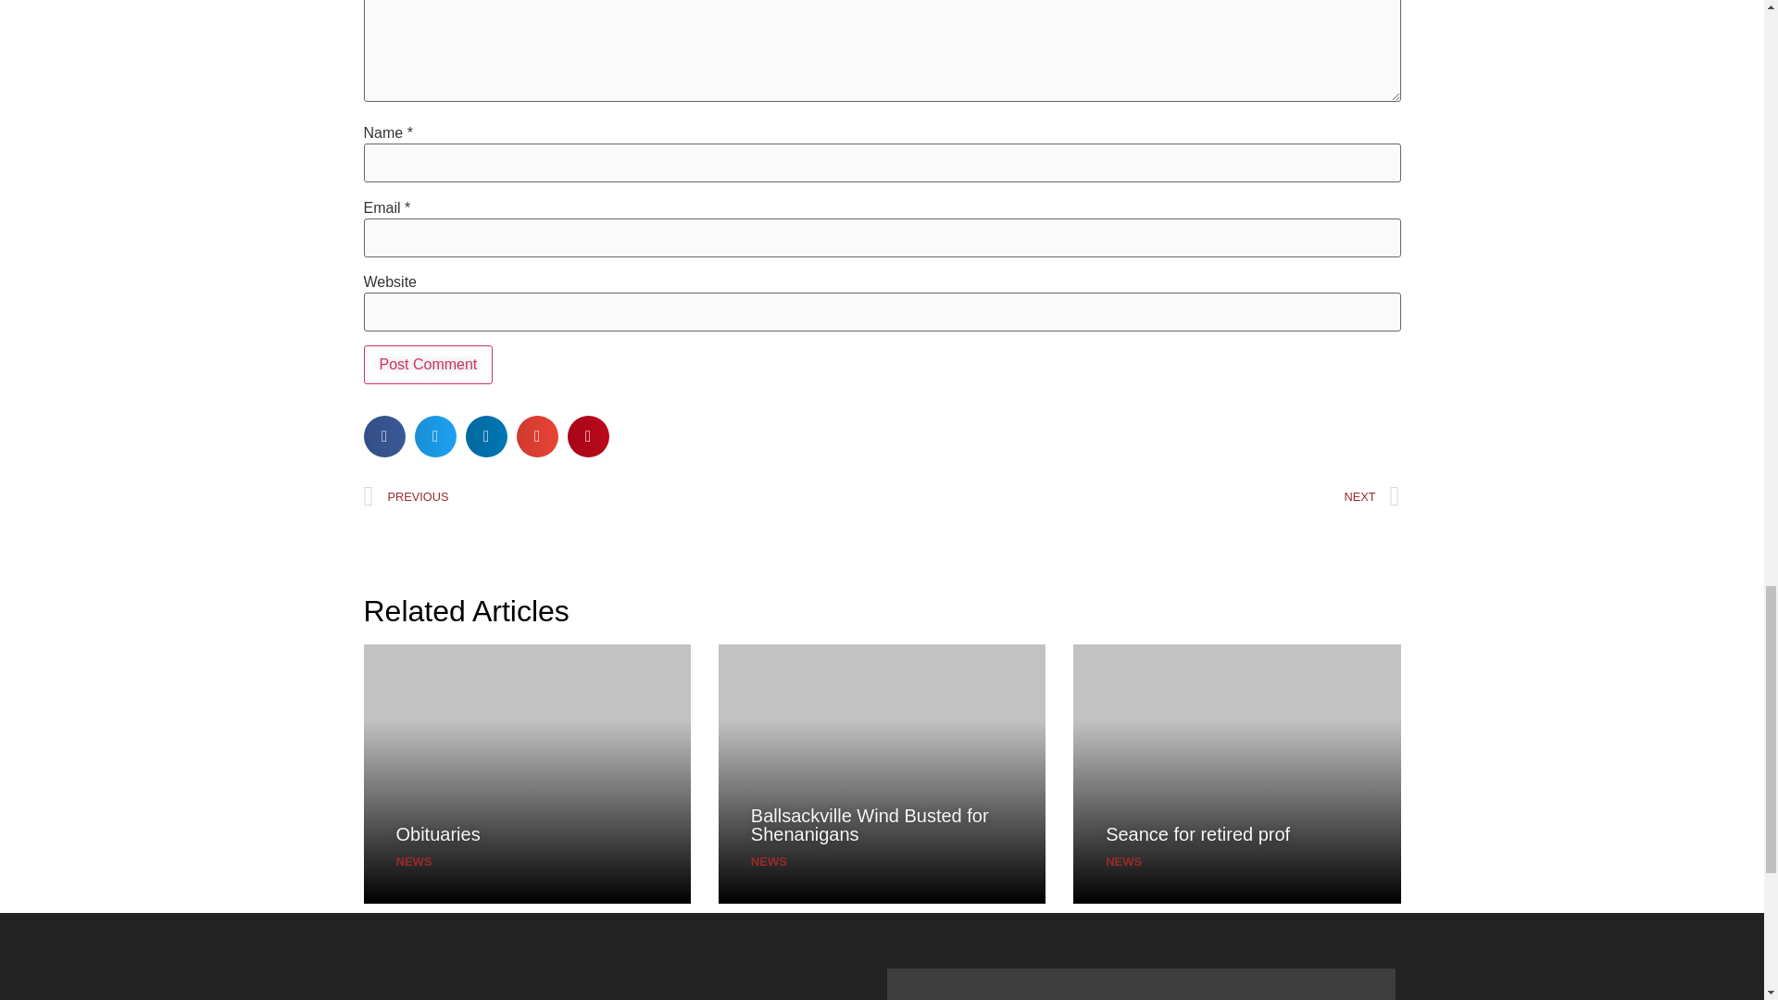 This screenshot has width=1778, height=1000. What do you see at coordinates (622, 496) in the screenshot?
I see `PREVIOUS` at bounding box center [622, 496].